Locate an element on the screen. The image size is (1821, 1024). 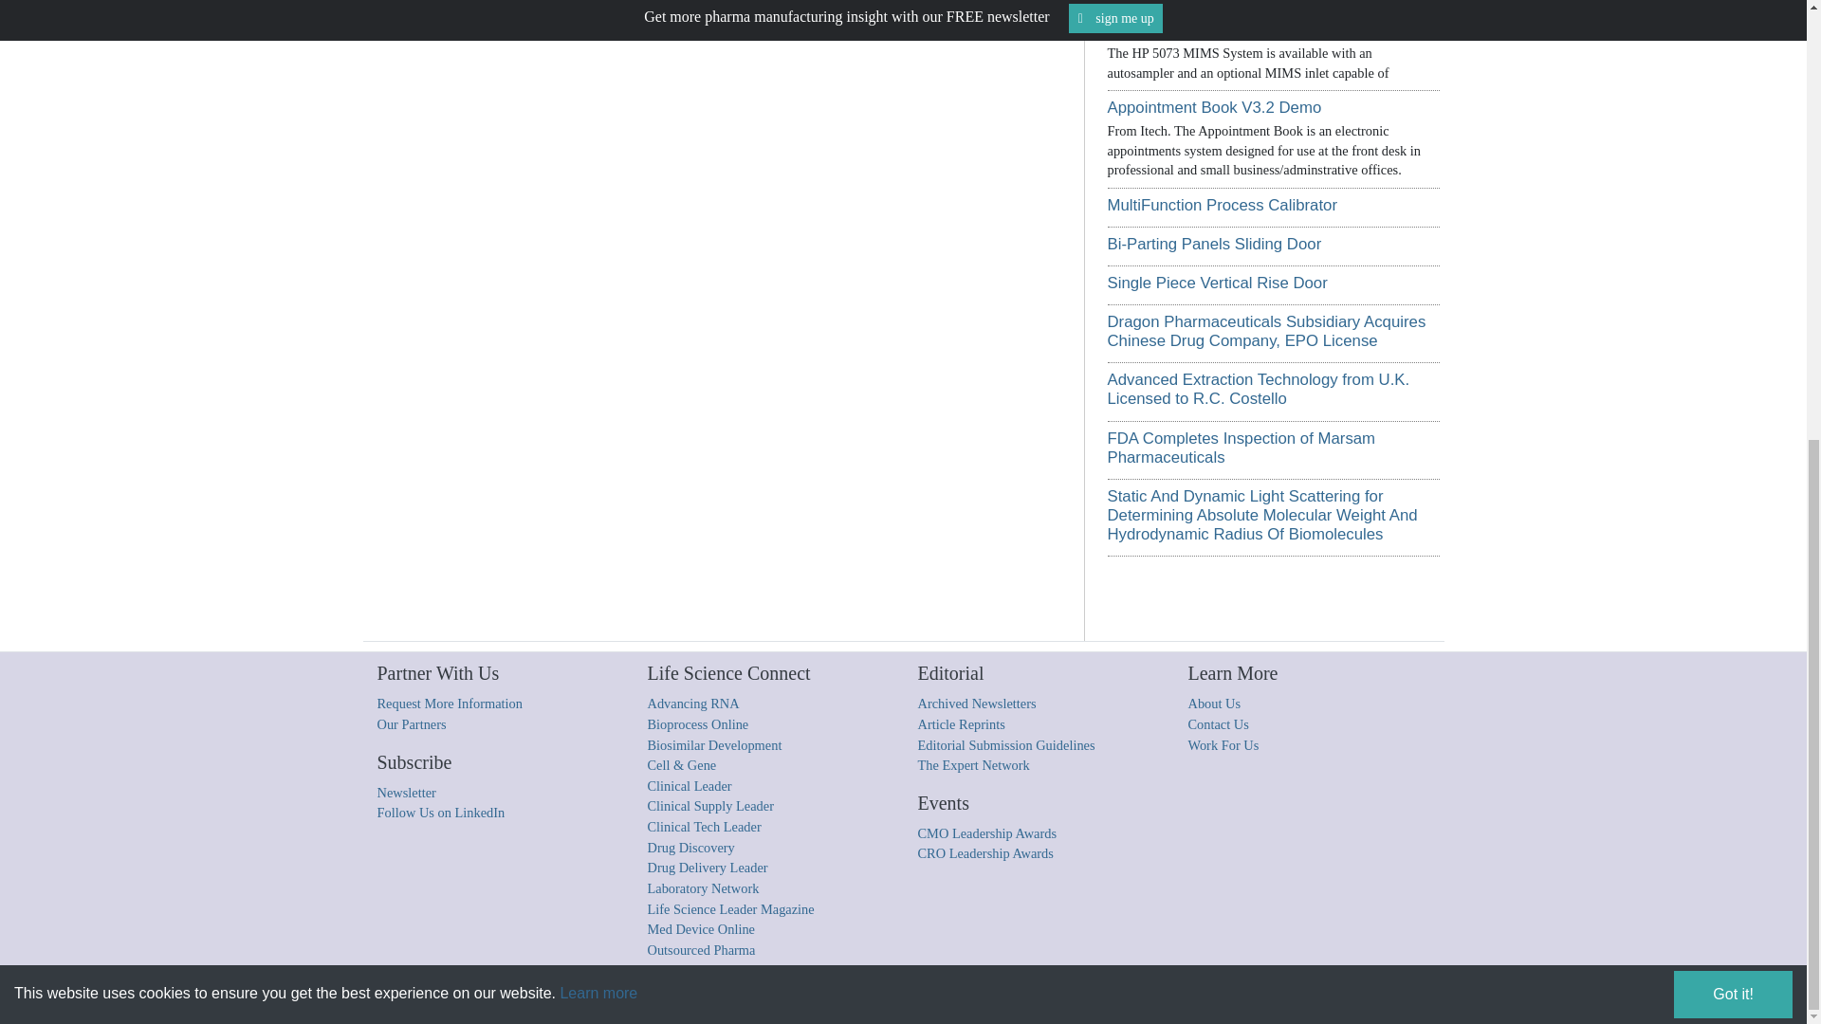
Bi-Parting Panels Sliding Door is located at coordinates (1214, 244).